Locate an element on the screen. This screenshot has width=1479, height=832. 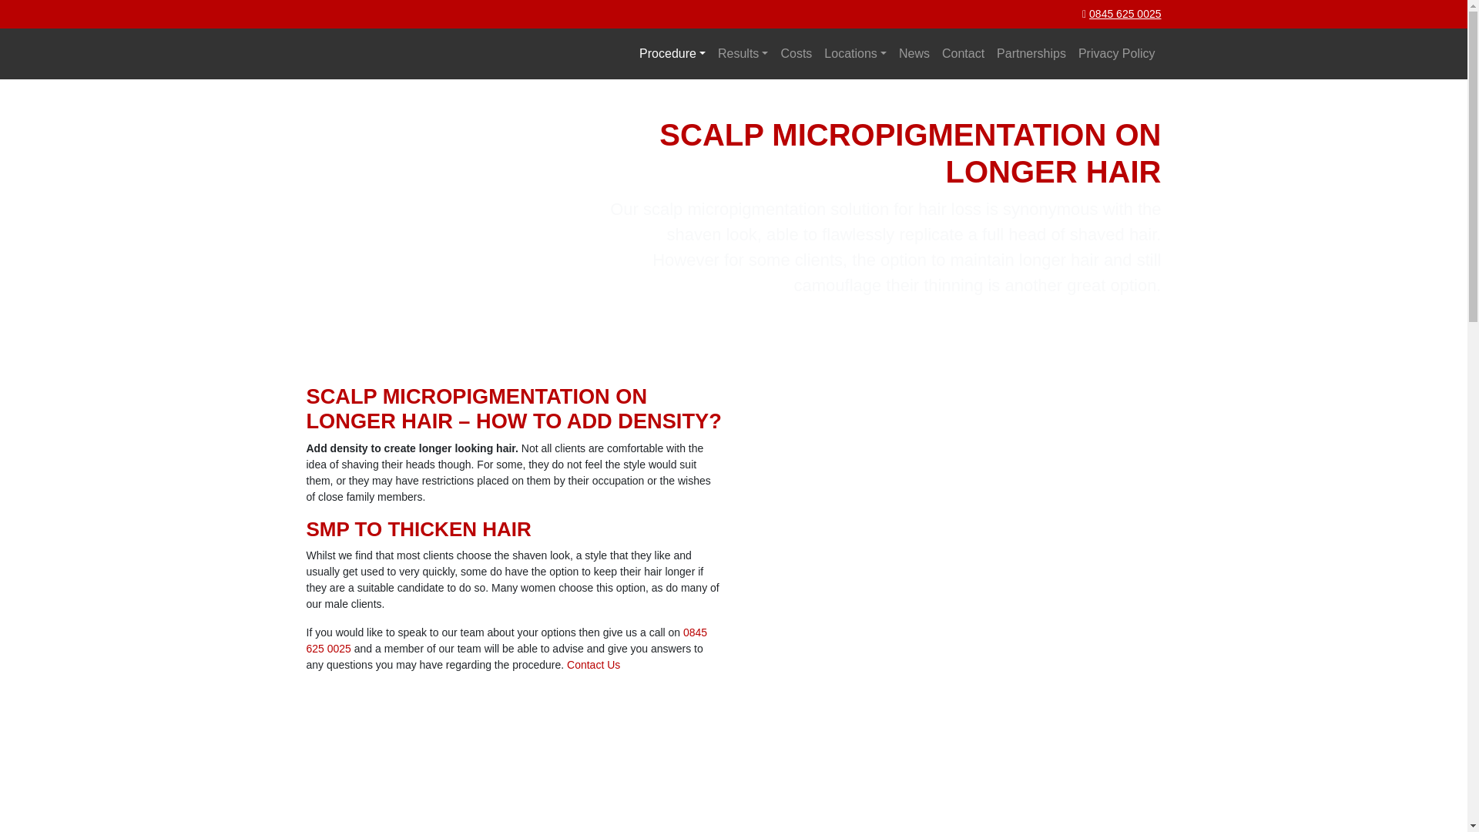
Procedure is located at coordinates (672, 53).